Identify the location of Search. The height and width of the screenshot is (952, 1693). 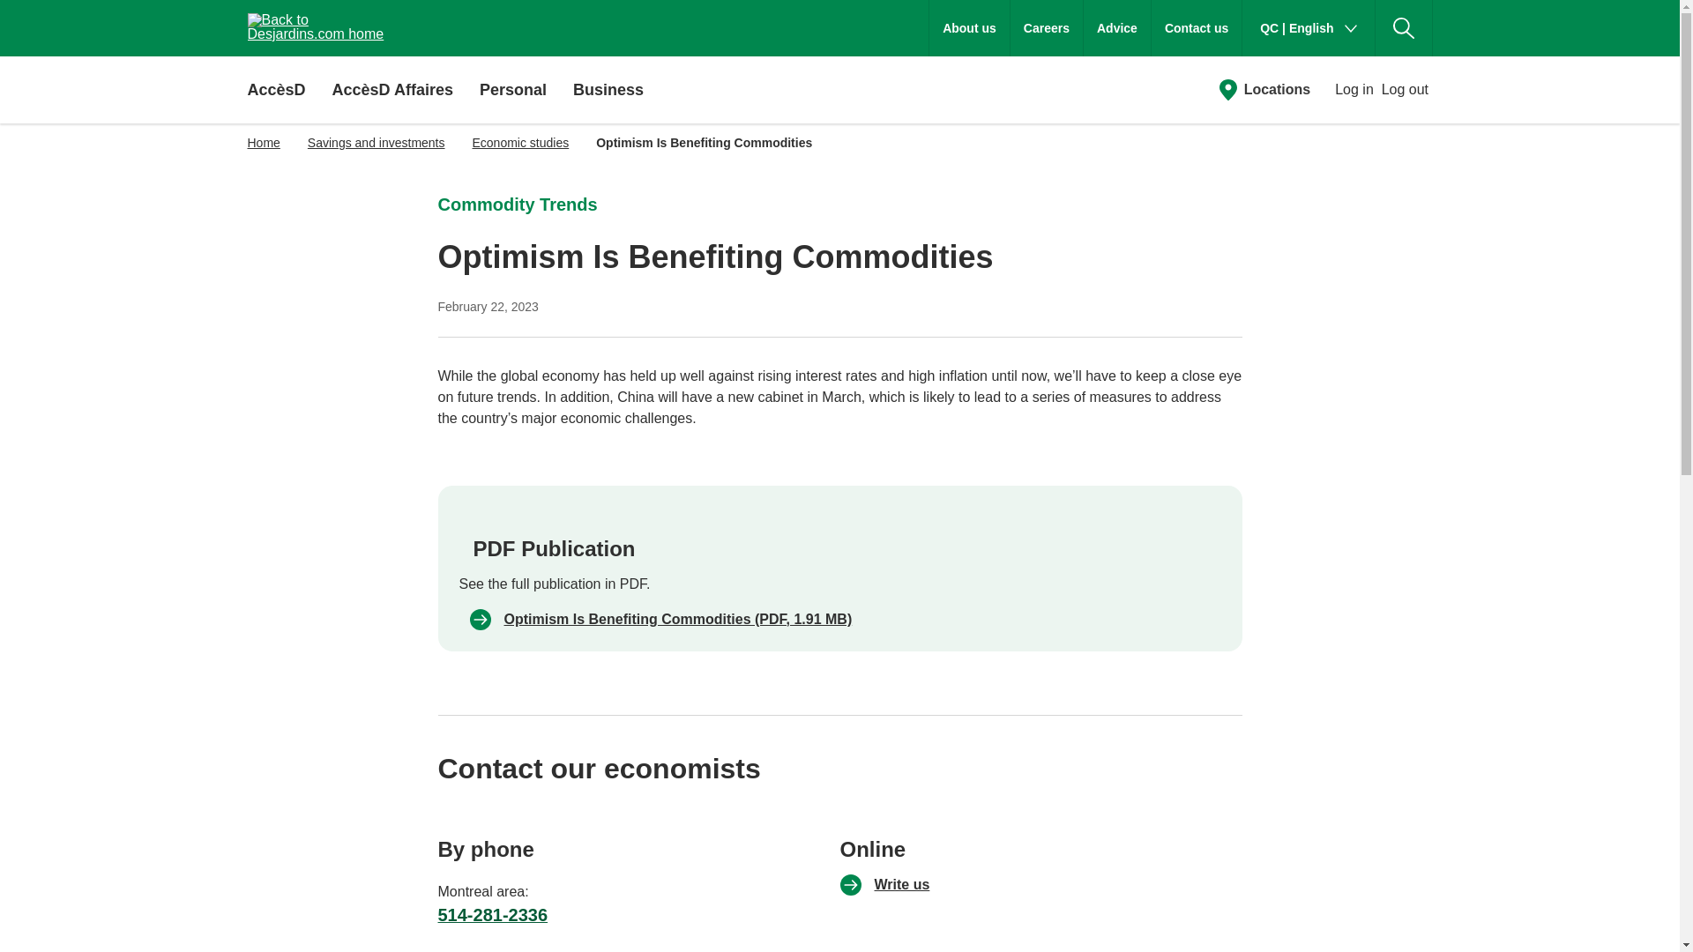
(1404, 28).